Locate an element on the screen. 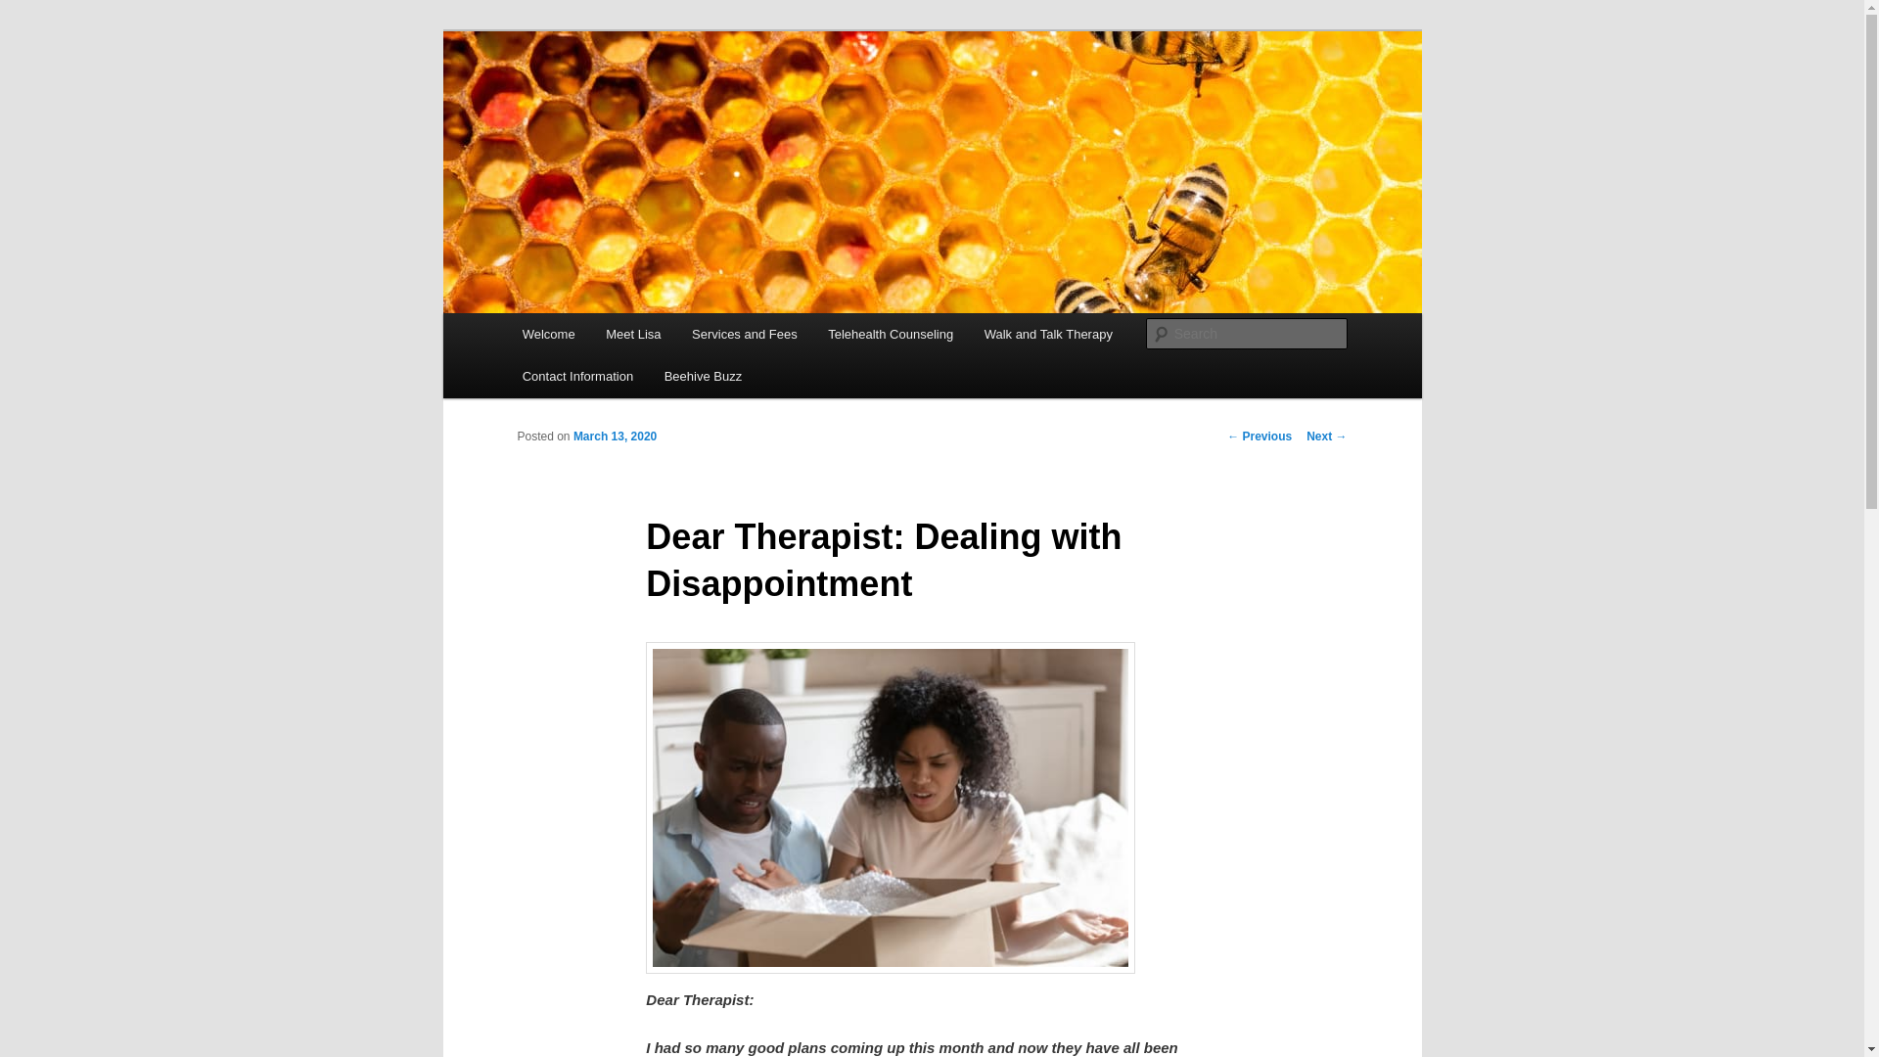  Search is located at coordinates (31, 11).